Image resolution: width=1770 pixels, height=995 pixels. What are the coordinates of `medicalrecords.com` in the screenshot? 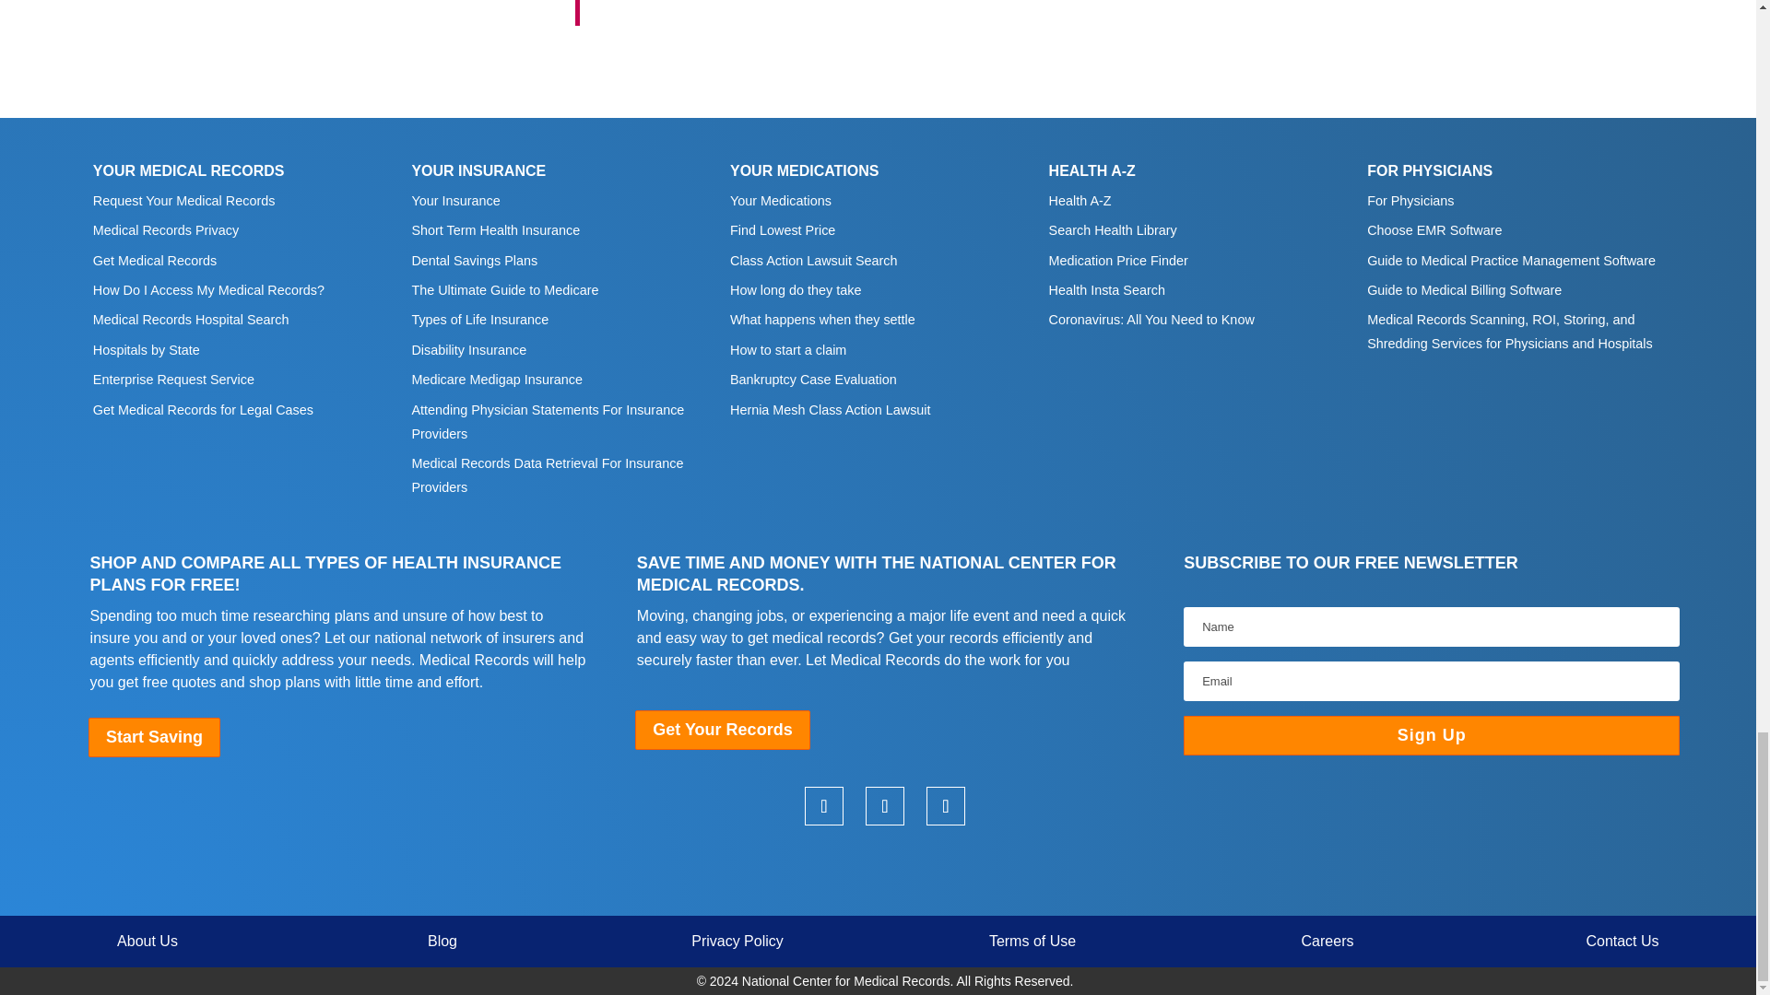 It's located at (885, 870).